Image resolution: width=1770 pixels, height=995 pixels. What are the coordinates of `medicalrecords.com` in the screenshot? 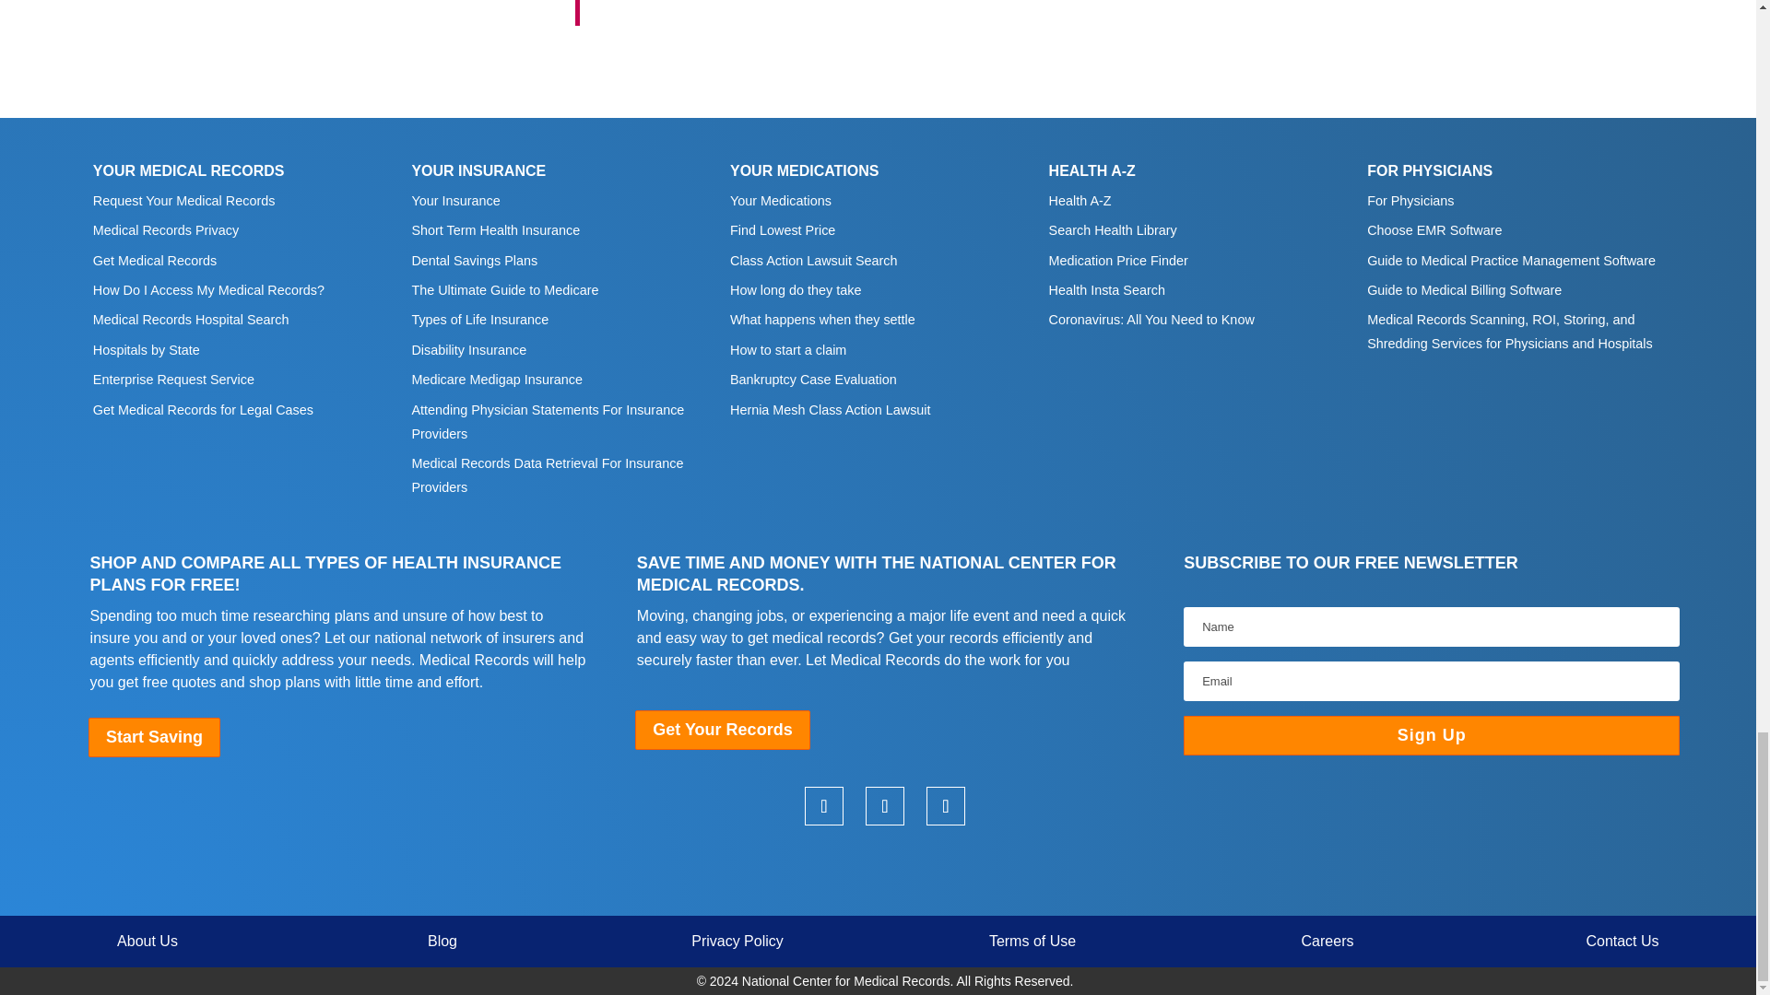 It's located at (885, 870).